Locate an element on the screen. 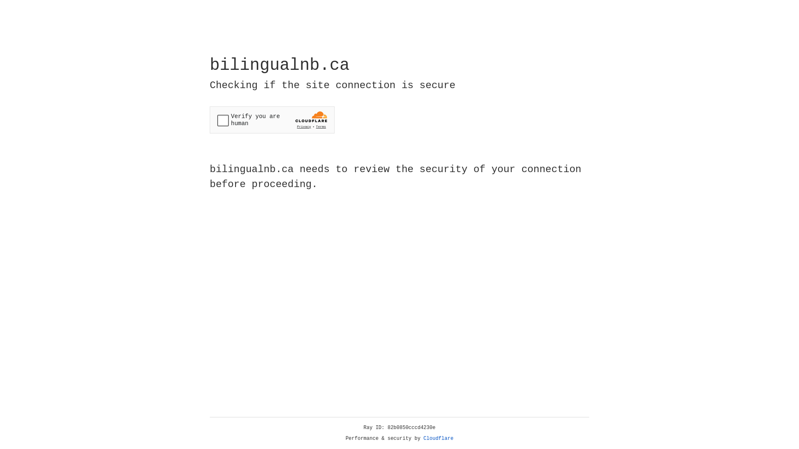  Widget containing a Cloudflare security challenge is located at coordinates (272, 120).